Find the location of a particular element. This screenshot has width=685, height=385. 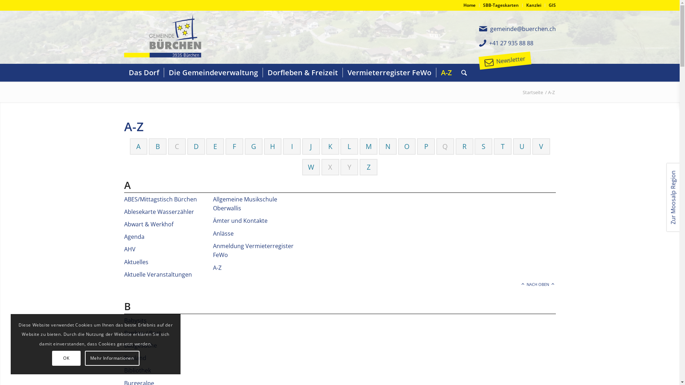

O is located at coordinates (407, 147).